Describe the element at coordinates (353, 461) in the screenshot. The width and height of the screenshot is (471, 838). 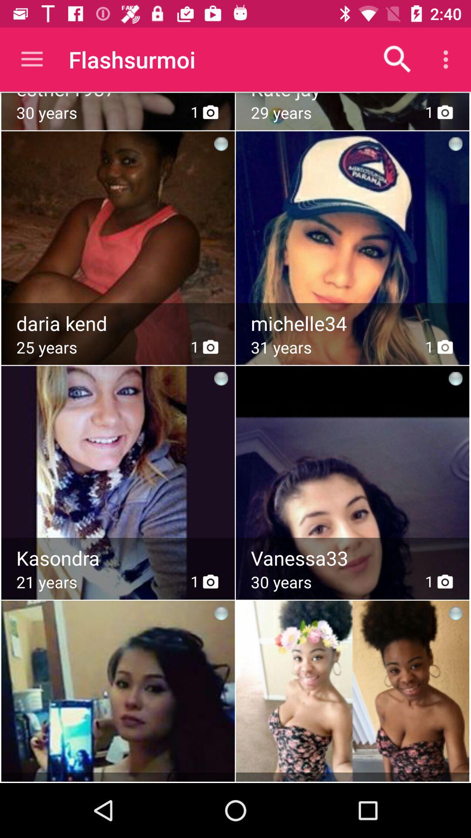
I see `select to view profile` at that location.